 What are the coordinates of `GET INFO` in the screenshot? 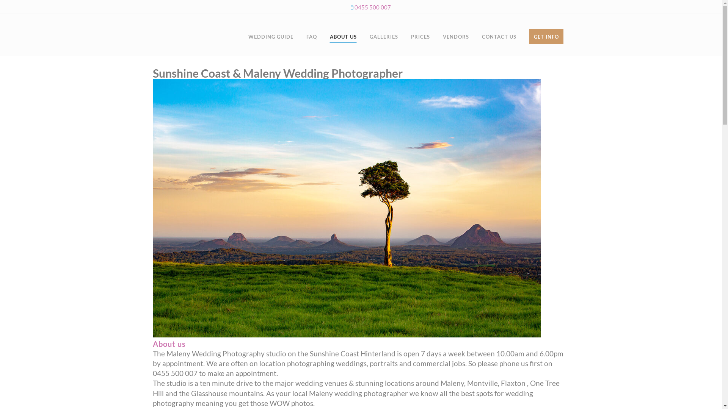 It's located at (546, 35).